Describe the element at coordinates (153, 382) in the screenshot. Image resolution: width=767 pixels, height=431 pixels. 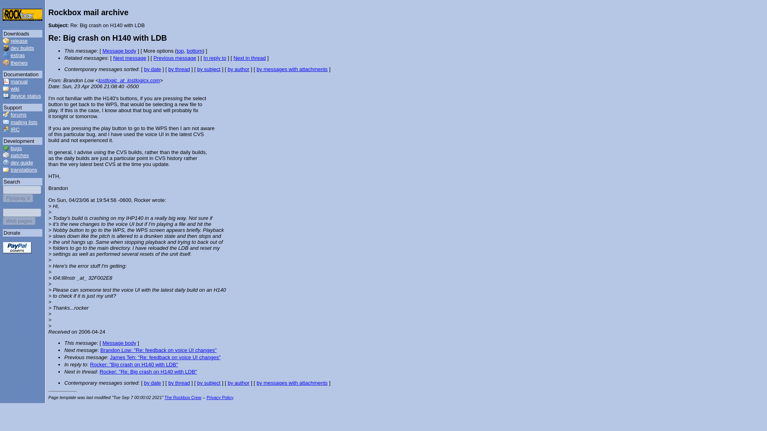
I see `by date` at that location.